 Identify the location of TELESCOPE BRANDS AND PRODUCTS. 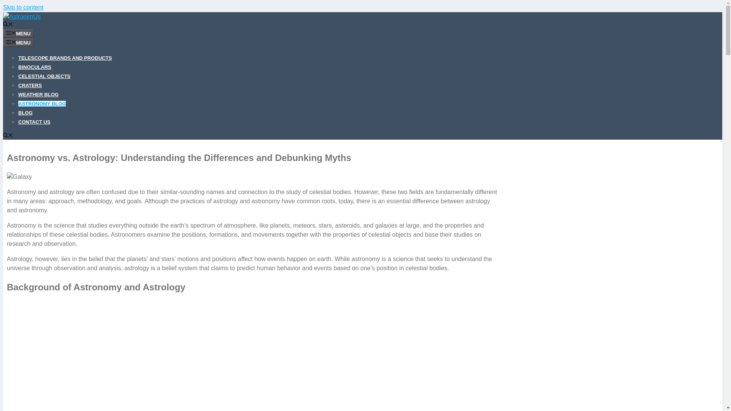
(65, 57).